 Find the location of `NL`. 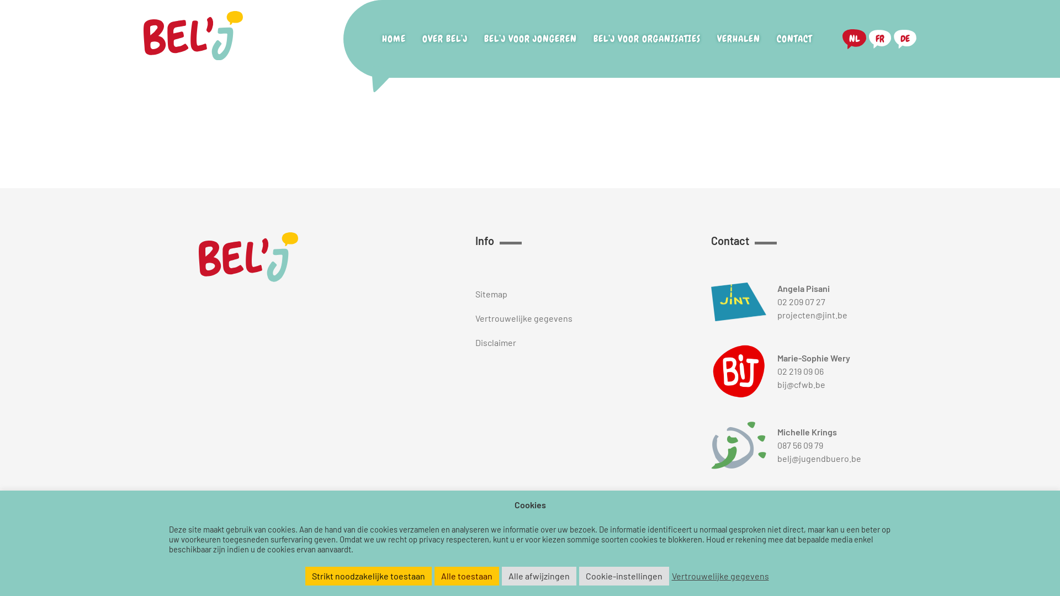

NL is located at coordinates (855, 39).